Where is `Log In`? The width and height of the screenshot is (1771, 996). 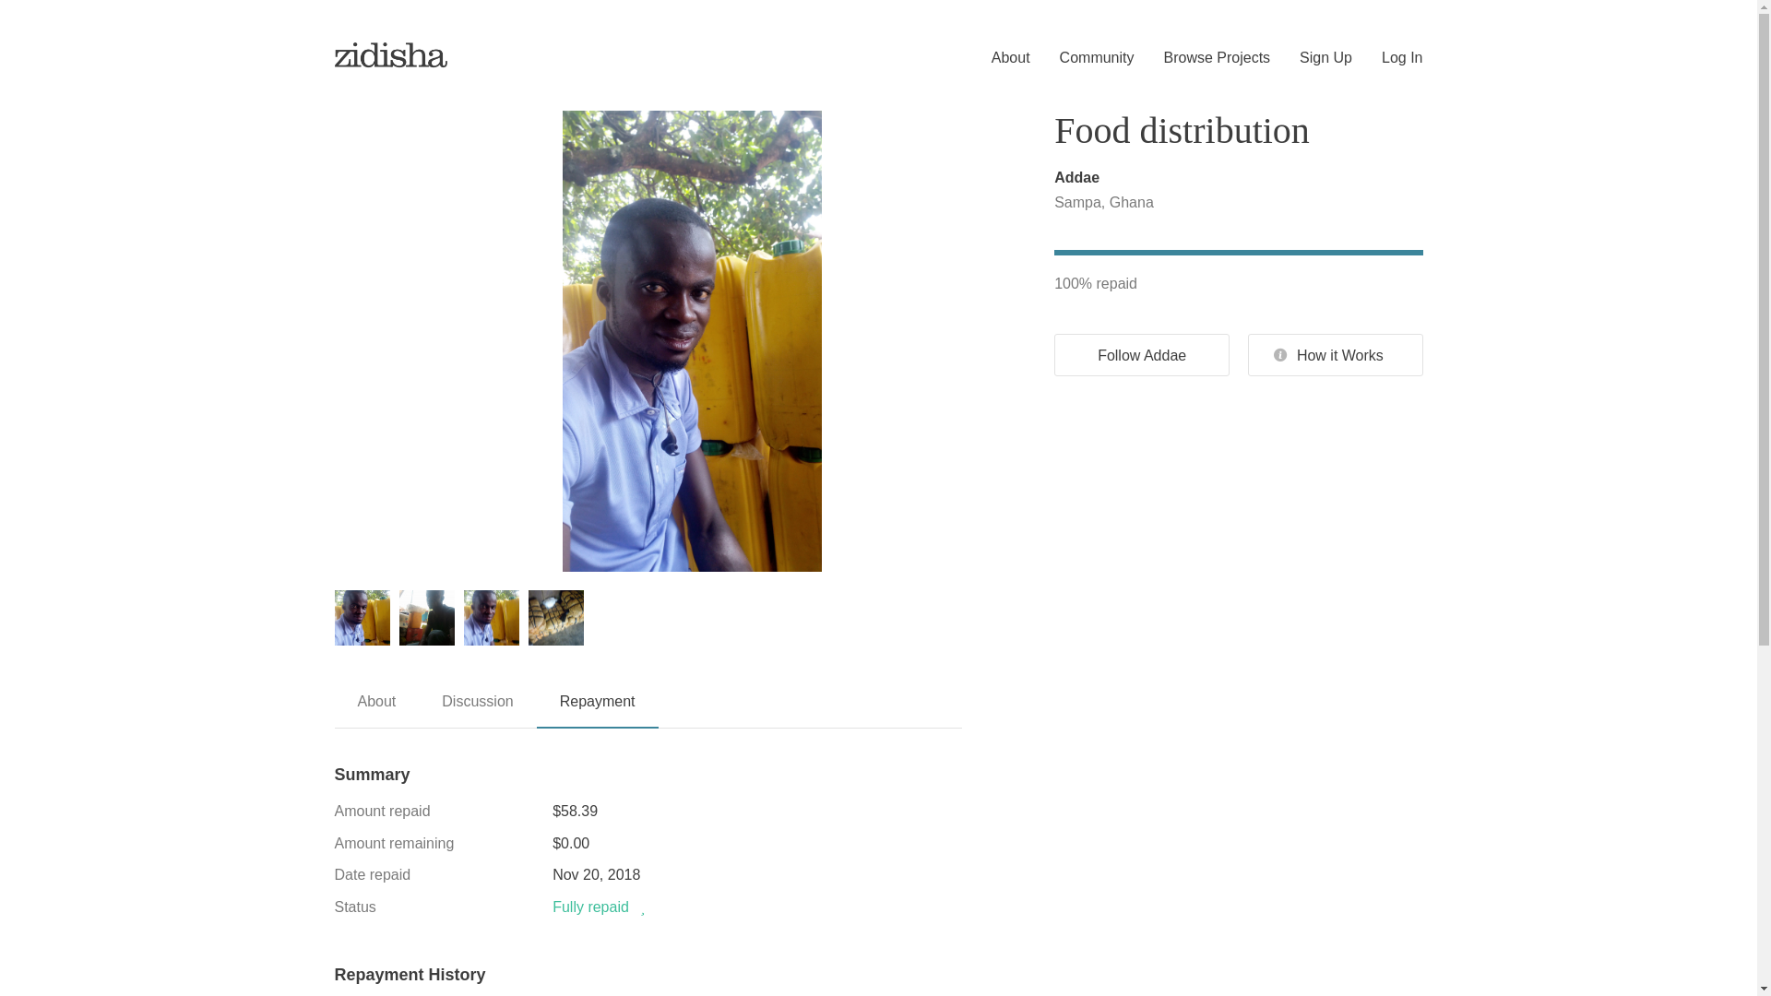 Log In is located at coordinates (1387, 58).